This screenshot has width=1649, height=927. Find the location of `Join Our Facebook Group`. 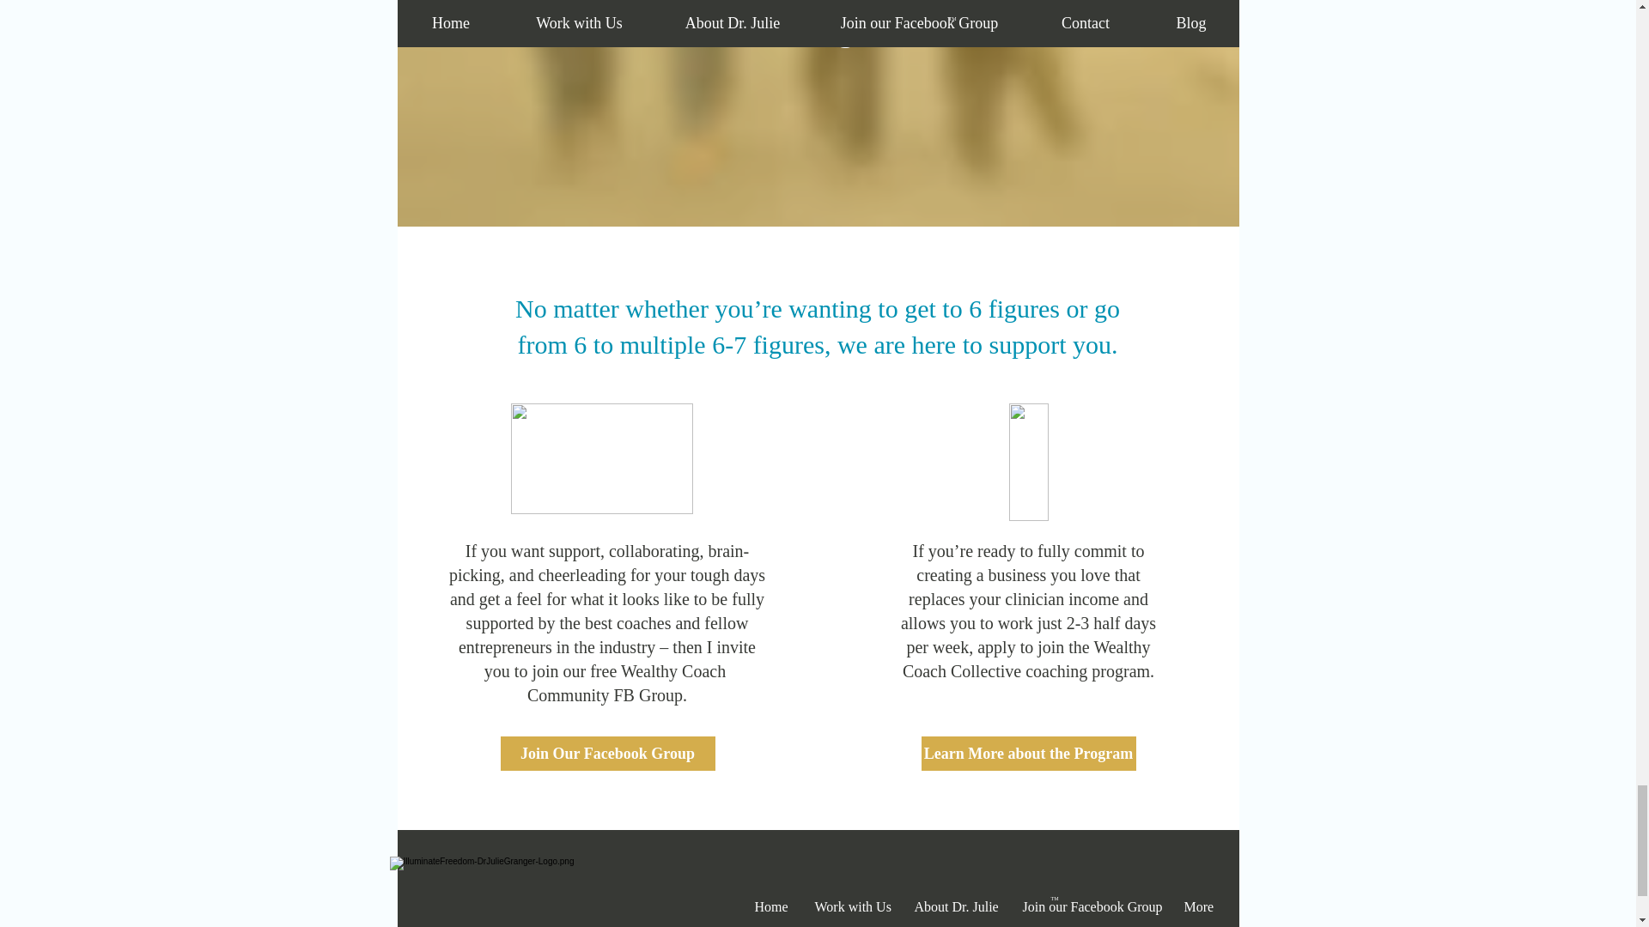

Join Our Facebook Group is located at coordinates (606, 753).